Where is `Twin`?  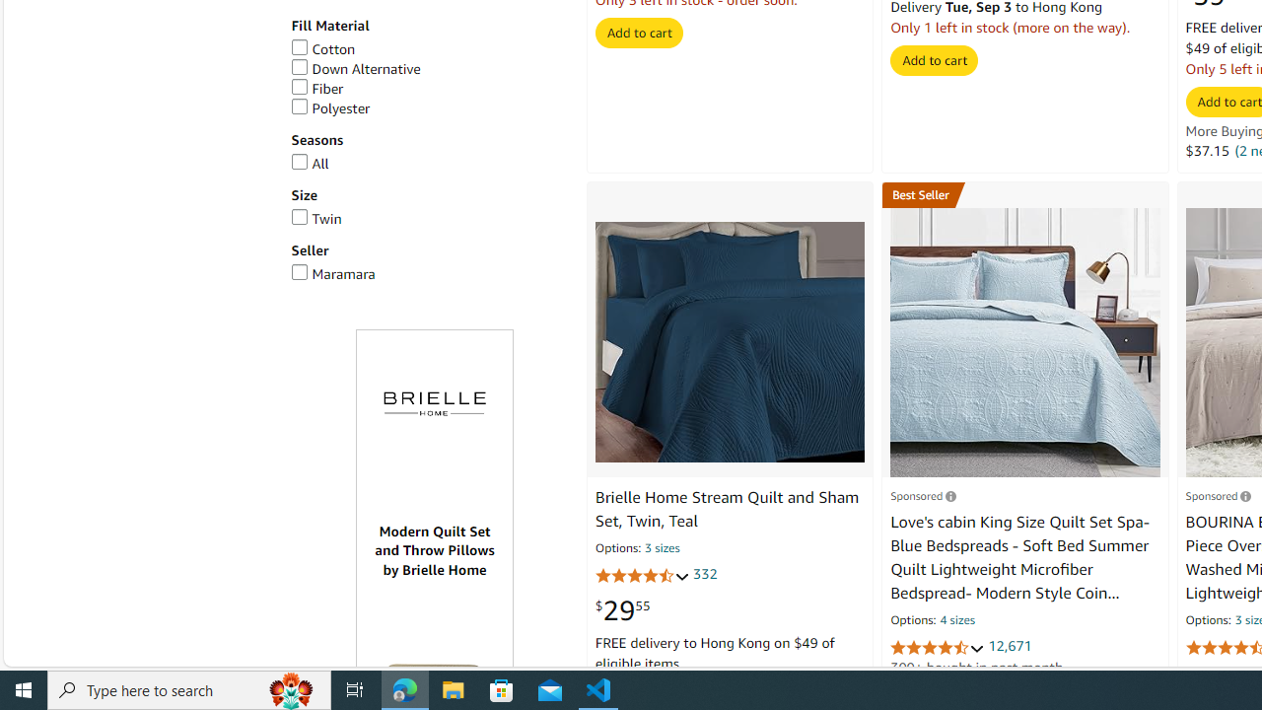 Twin is located at coordinates (315, 218).